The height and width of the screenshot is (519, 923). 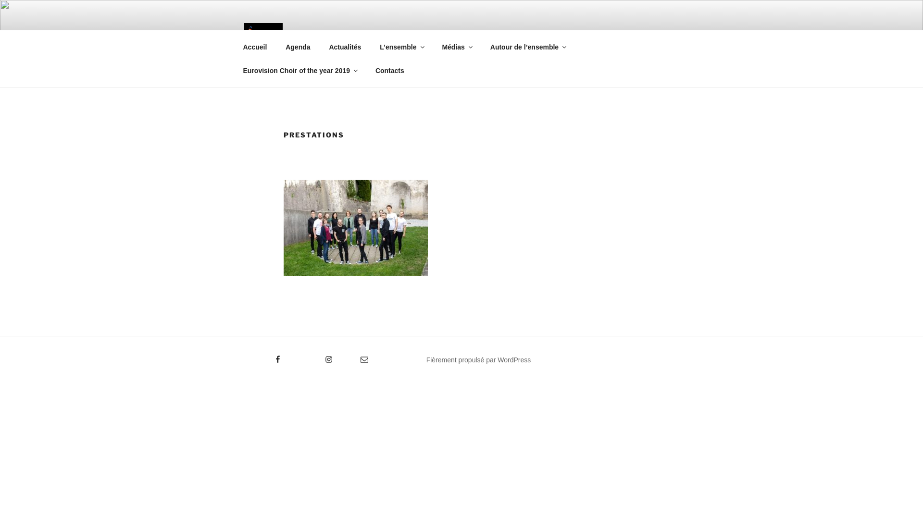 What do you see at coordinates (255, 47) in the screenshot?
I see `Accueil` at bounding box center [255, 47].